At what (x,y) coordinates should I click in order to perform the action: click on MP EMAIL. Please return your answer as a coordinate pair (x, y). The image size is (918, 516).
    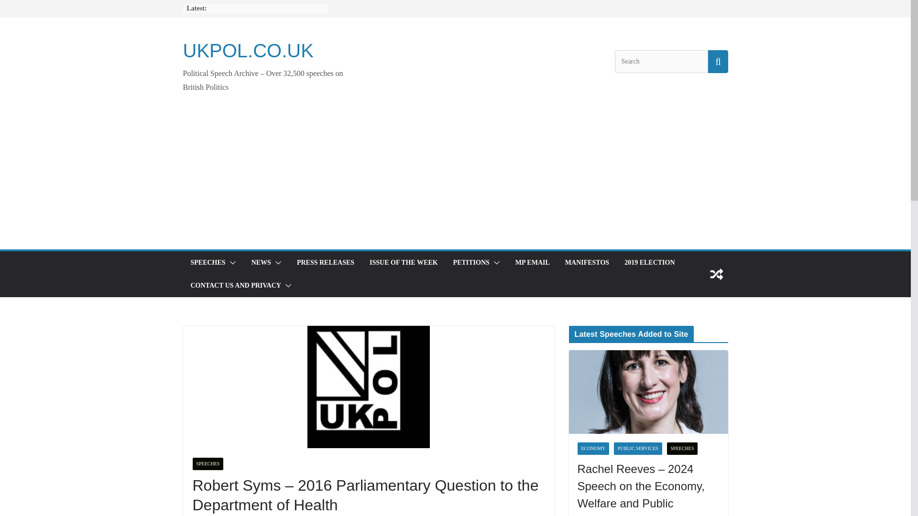
    Looking at the image, I should click on (533, 262).